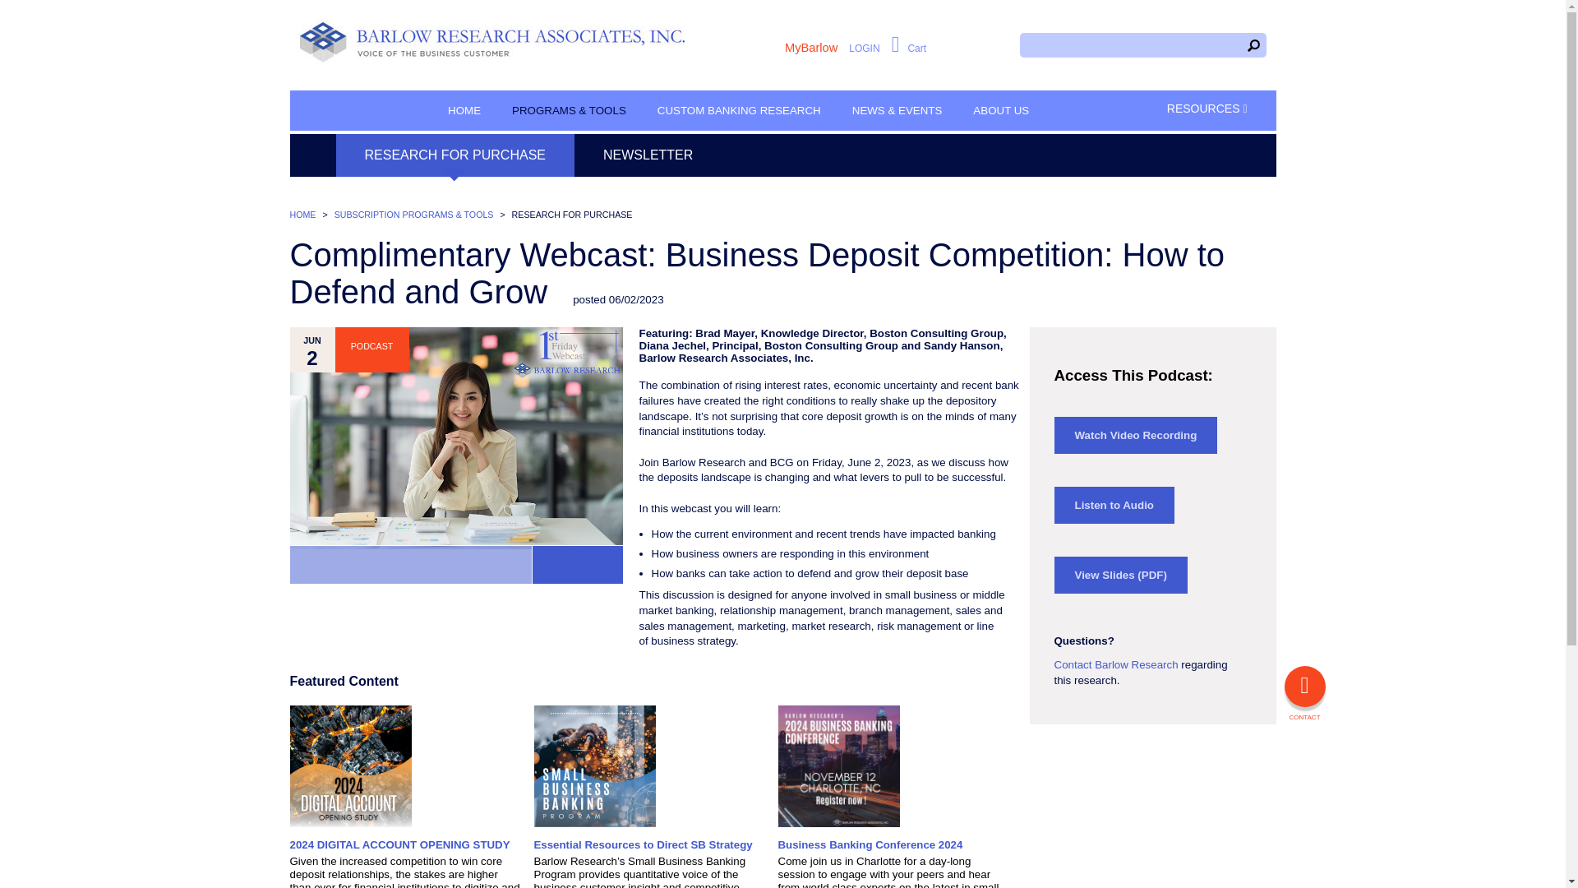 This screenshot has height=888, width=1578. Describe the element at coordinates (464, 110) in the screenshot. I see `HOME` at that location.